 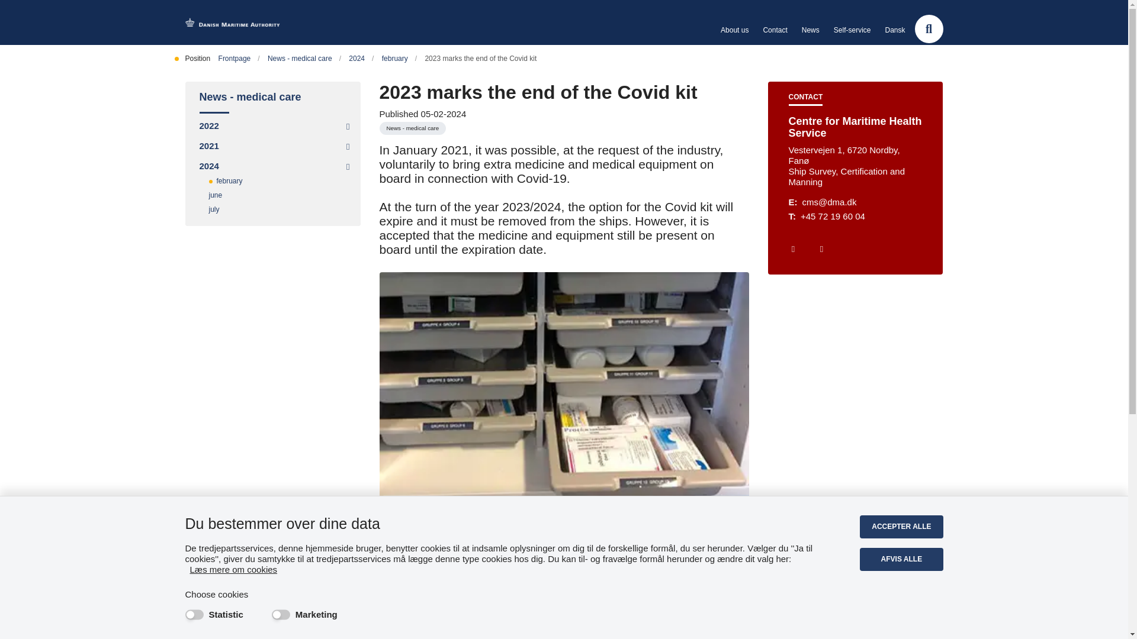 I want to click on News, so click(x=810, y=30).